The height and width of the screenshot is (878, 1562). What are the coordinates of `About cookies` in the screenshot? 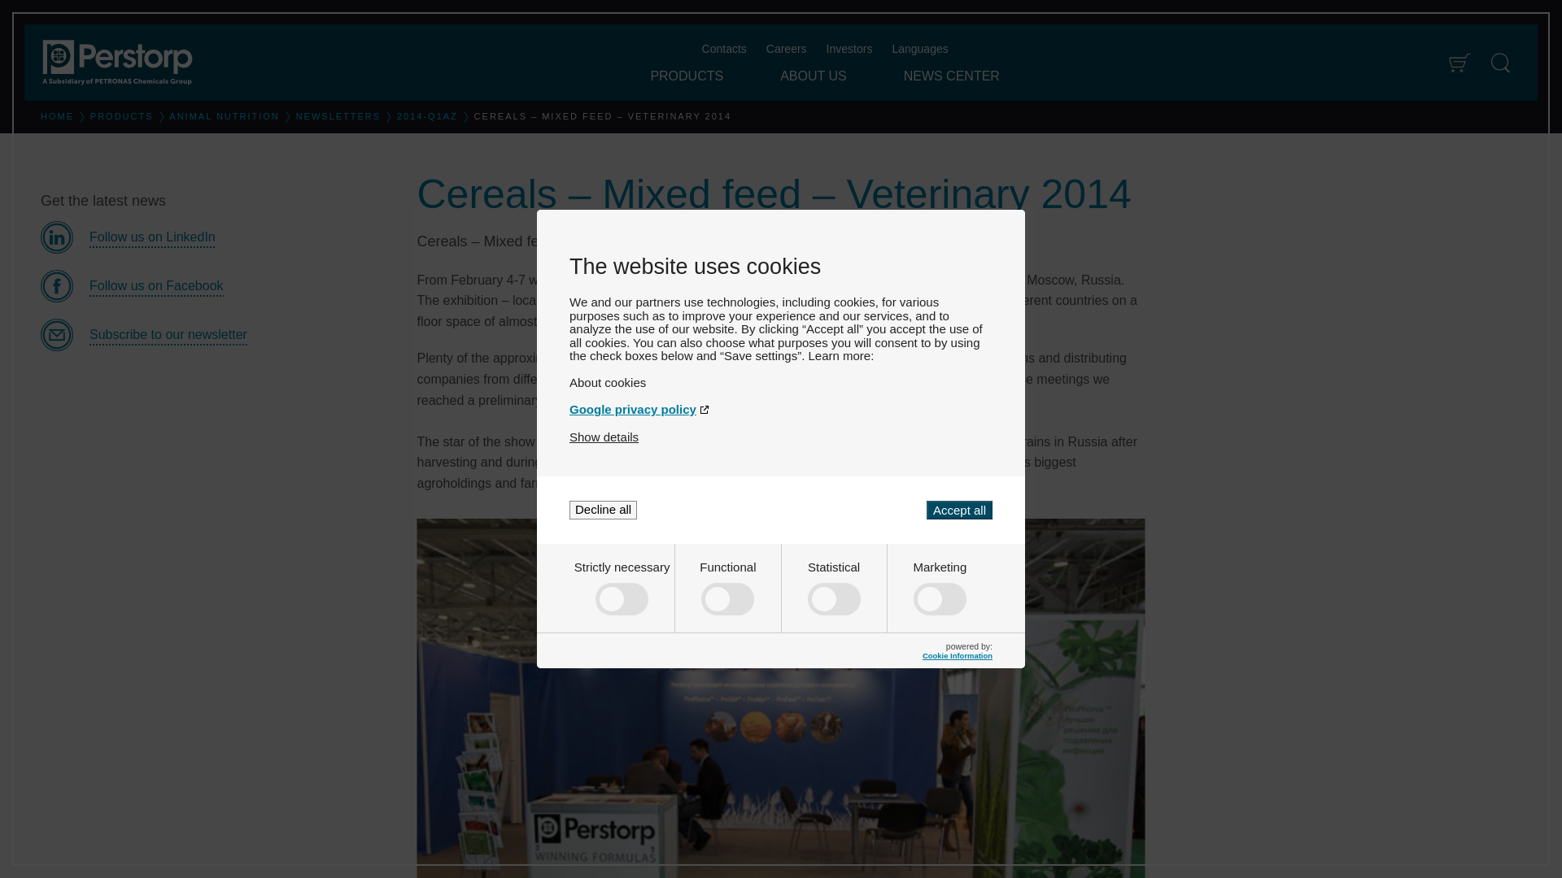 It's located at (781, 382).